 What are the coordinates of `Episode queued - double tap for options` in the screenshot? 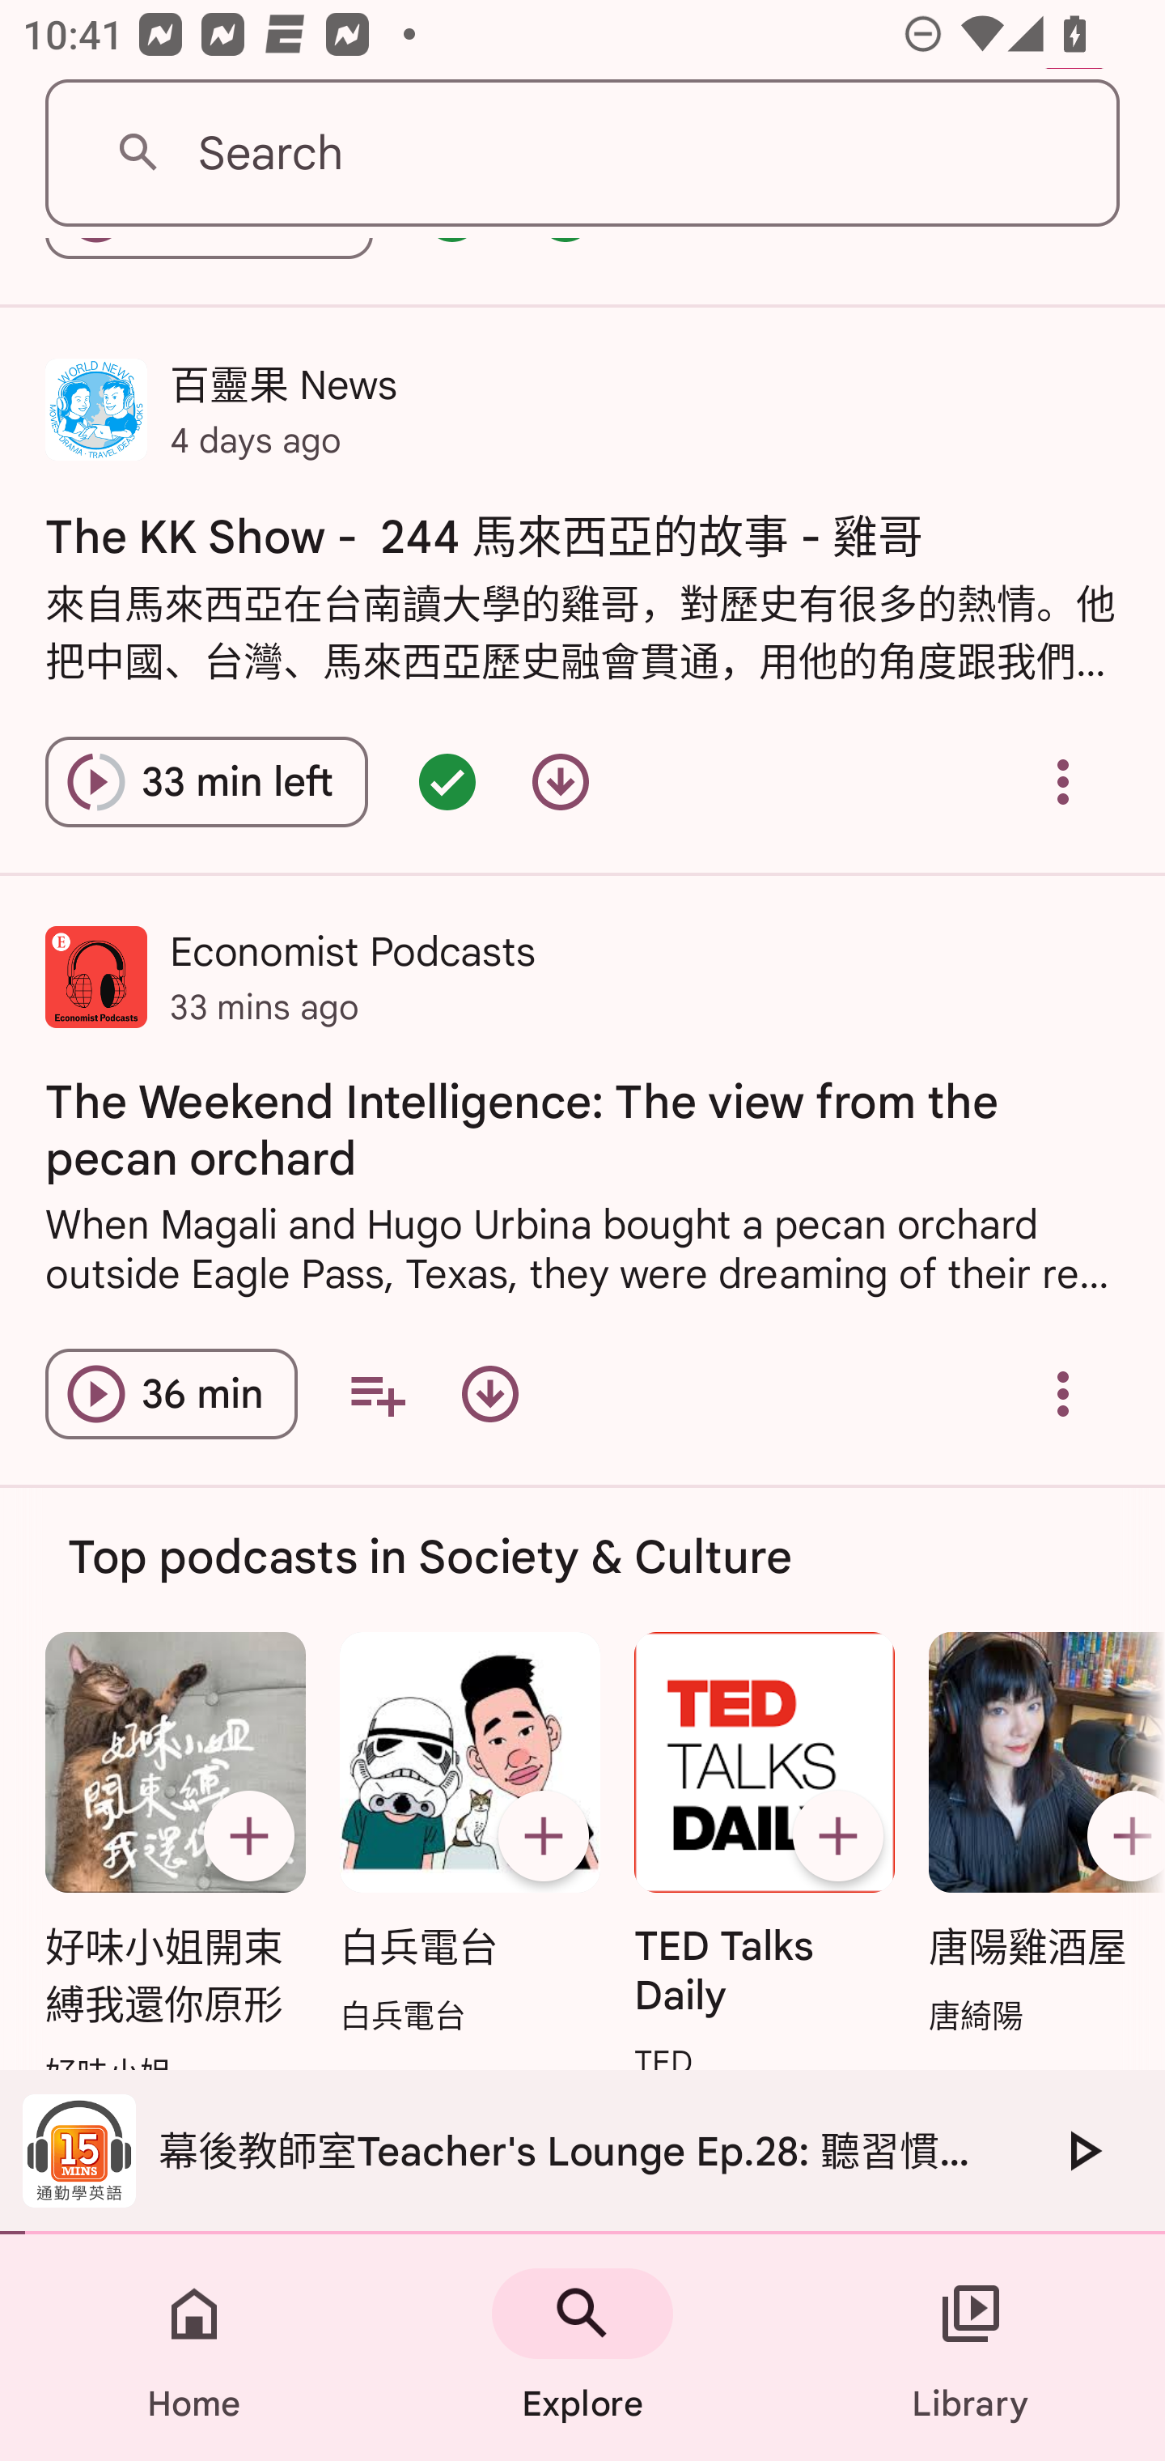 It's located at (447, 780).